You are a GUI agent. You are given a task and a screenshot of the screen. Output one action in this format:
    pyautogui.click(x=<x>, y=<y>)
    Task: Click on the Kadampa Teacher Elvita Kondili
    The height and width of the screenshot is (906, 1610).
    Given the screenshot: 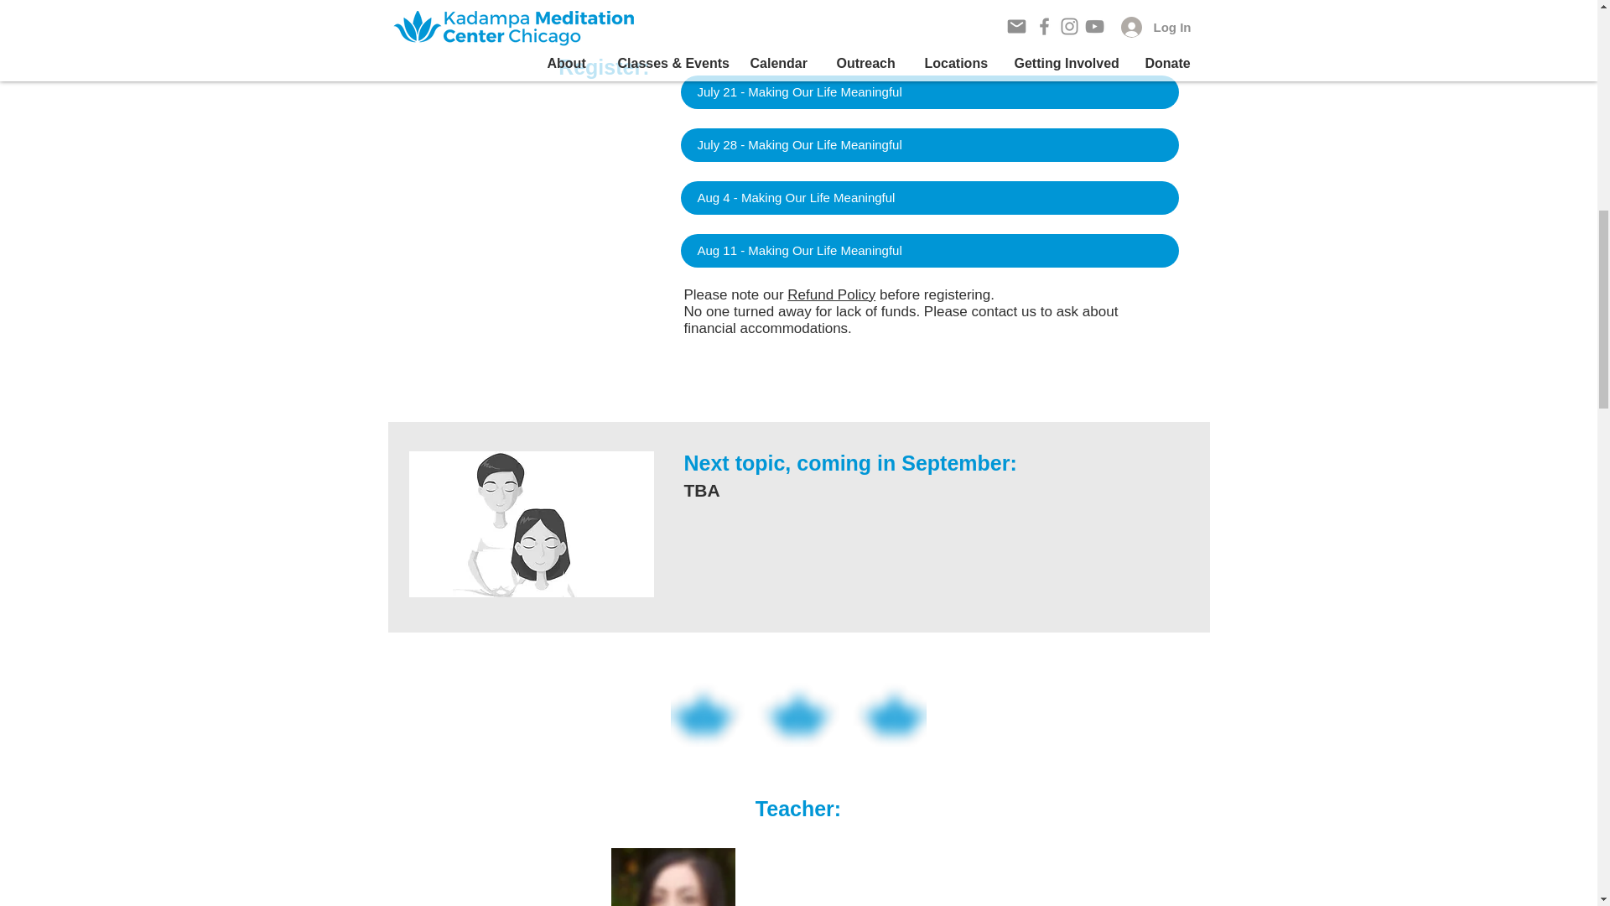 What is the action you would take?
    pyautogui.click(x=672, y=877)
    